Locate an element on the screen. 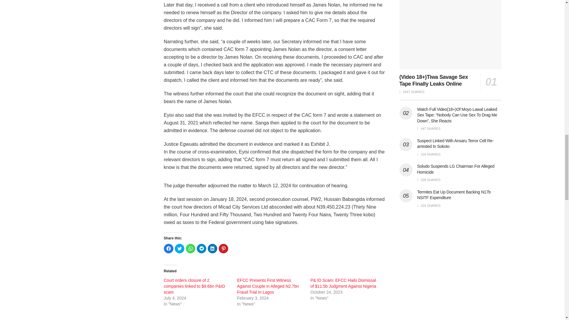  Click to share on WhatsApp is located at coordinates (190, 248).